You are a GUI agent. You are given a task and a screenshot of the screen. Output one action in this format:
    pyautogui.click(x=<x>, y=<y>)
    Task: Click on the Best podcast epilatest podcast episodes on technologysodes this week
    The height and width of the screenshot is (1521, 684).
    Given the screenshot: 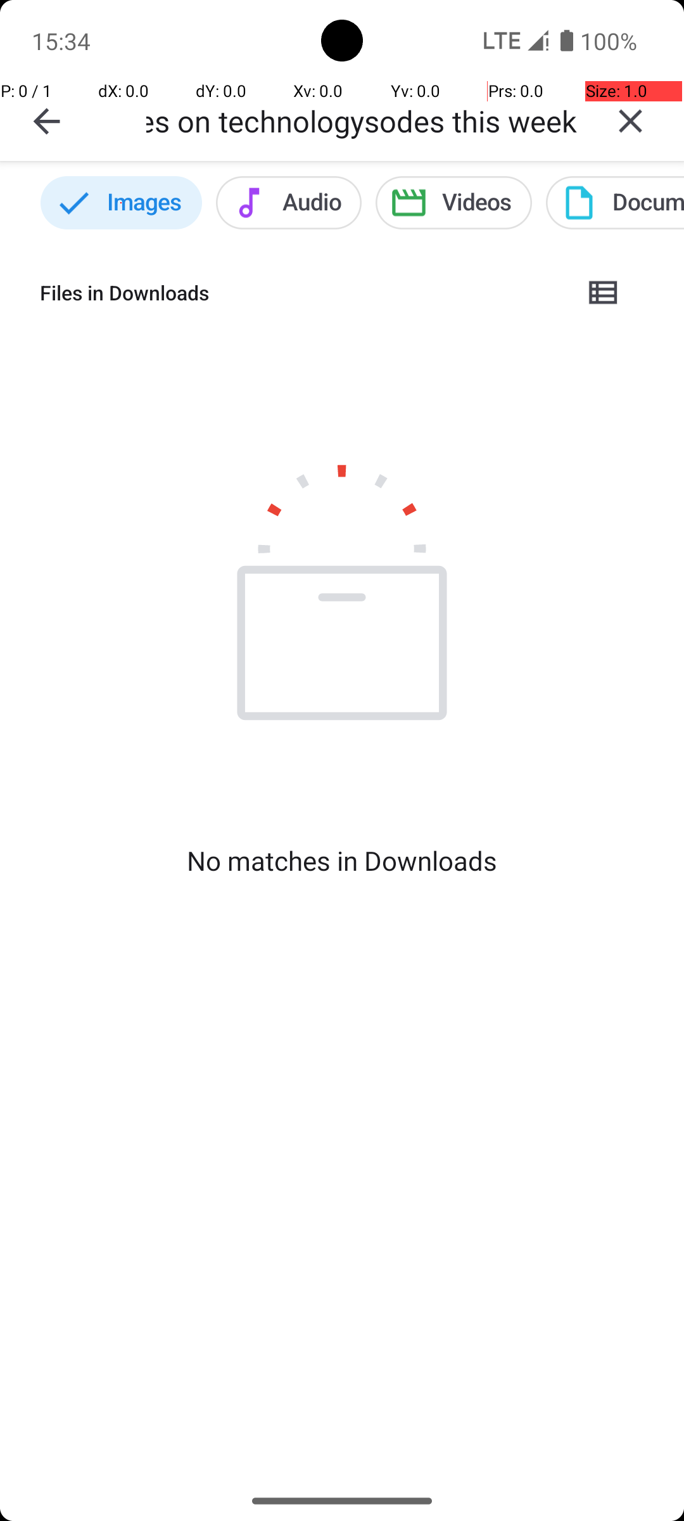 What is the action you would take?
    pyautogui.click(x=362, y=120)
    